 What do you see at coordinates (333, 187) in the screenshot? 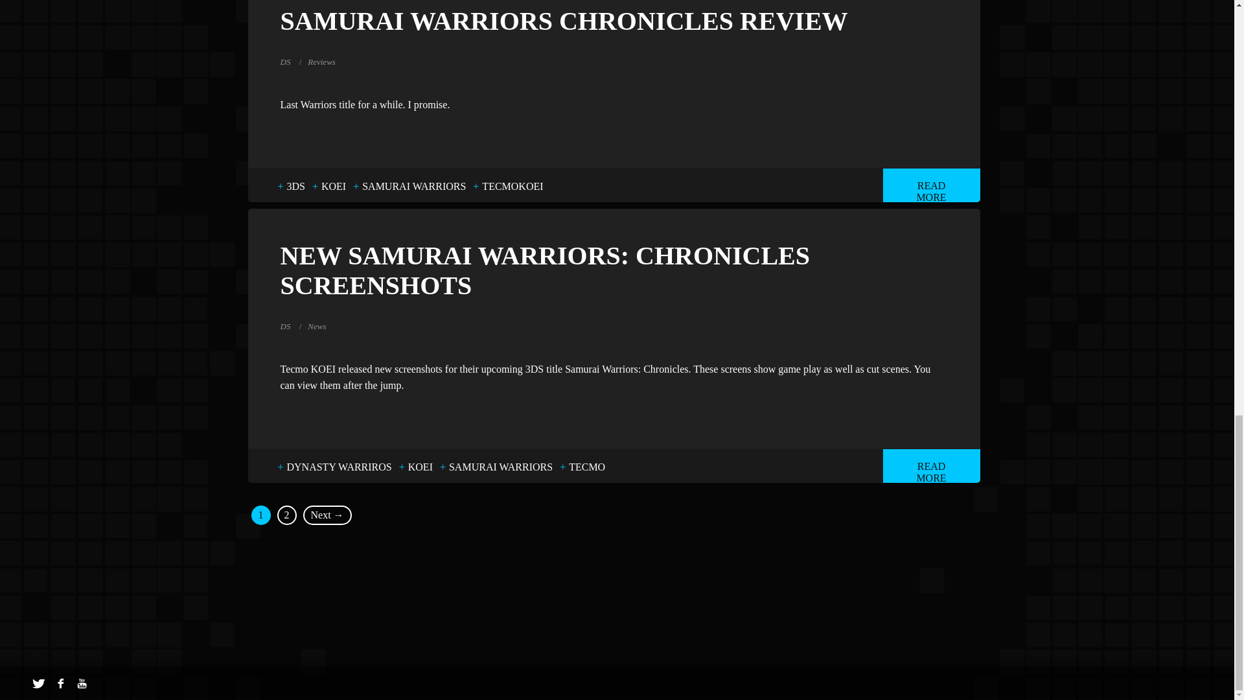
I see `KOEI` at bounding box center [333, 187].